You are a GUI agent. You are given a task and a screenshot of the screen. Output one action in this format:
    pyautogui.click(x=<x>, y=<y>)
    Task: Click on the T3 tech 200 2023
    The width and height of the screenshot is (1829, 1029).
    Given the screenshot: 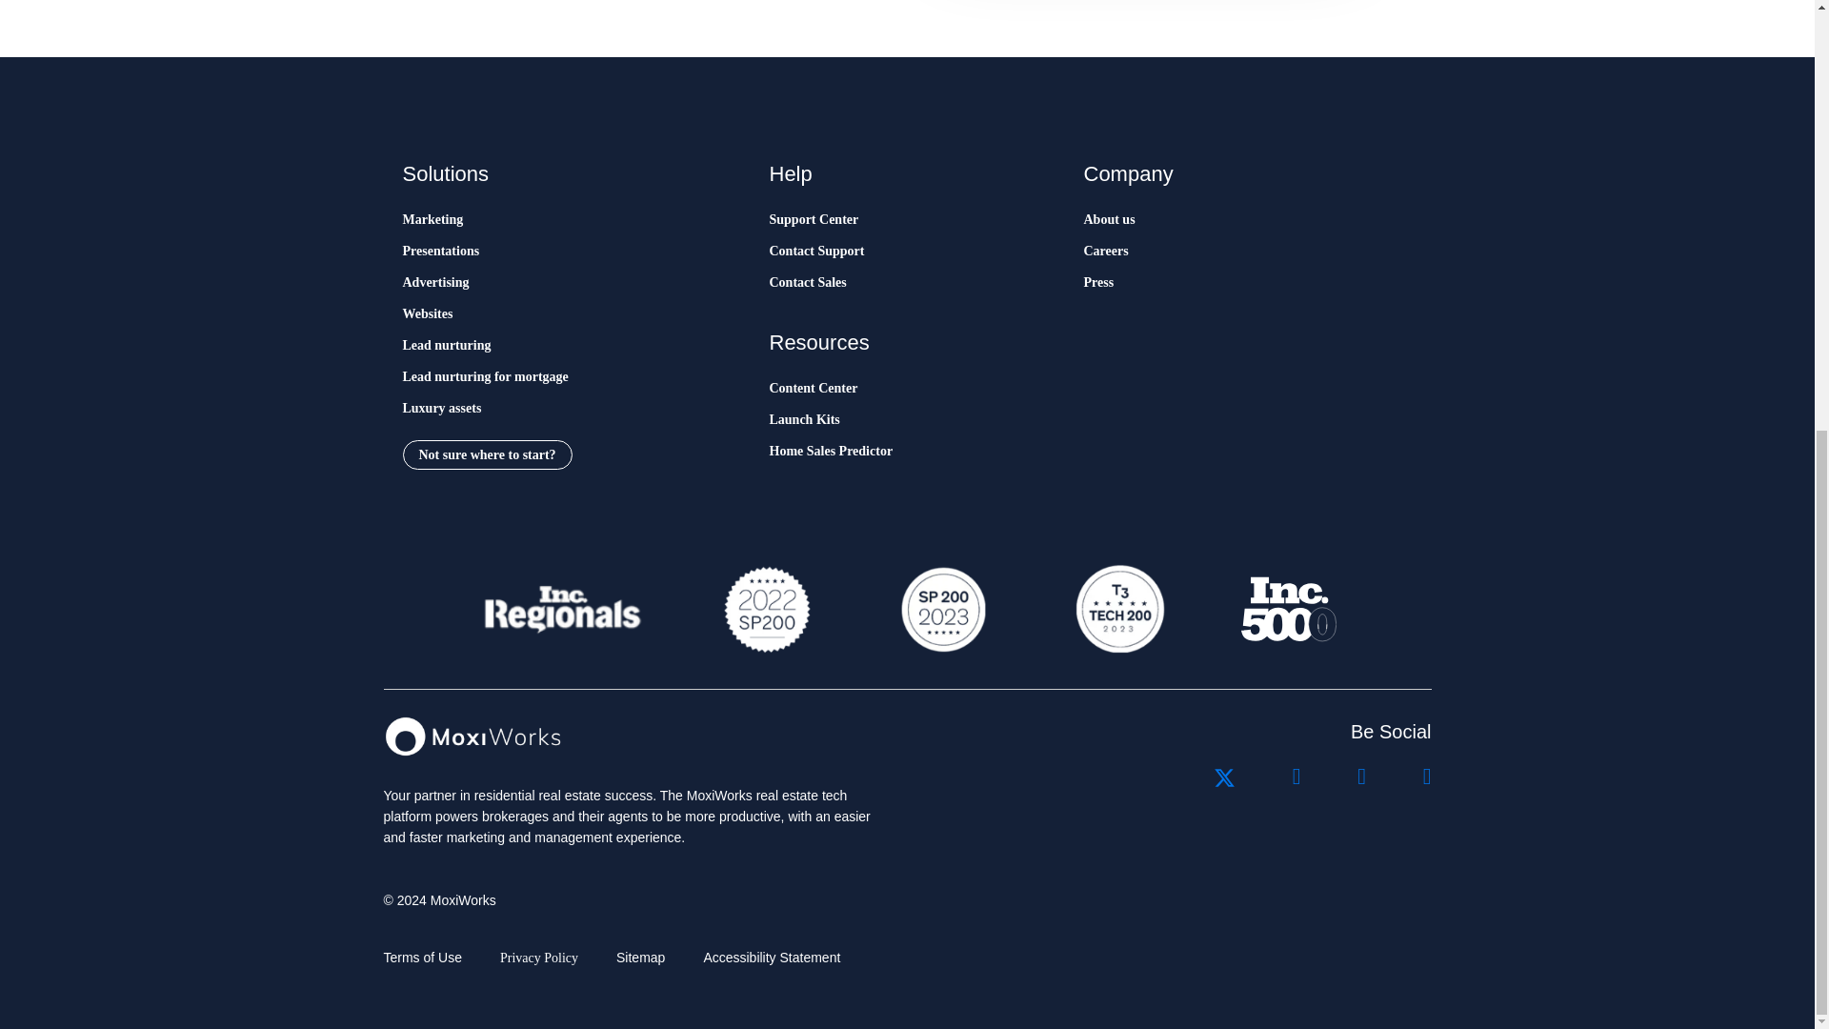 What is the action you would take?
    pyautogui.click(x=1118, y=609)
    